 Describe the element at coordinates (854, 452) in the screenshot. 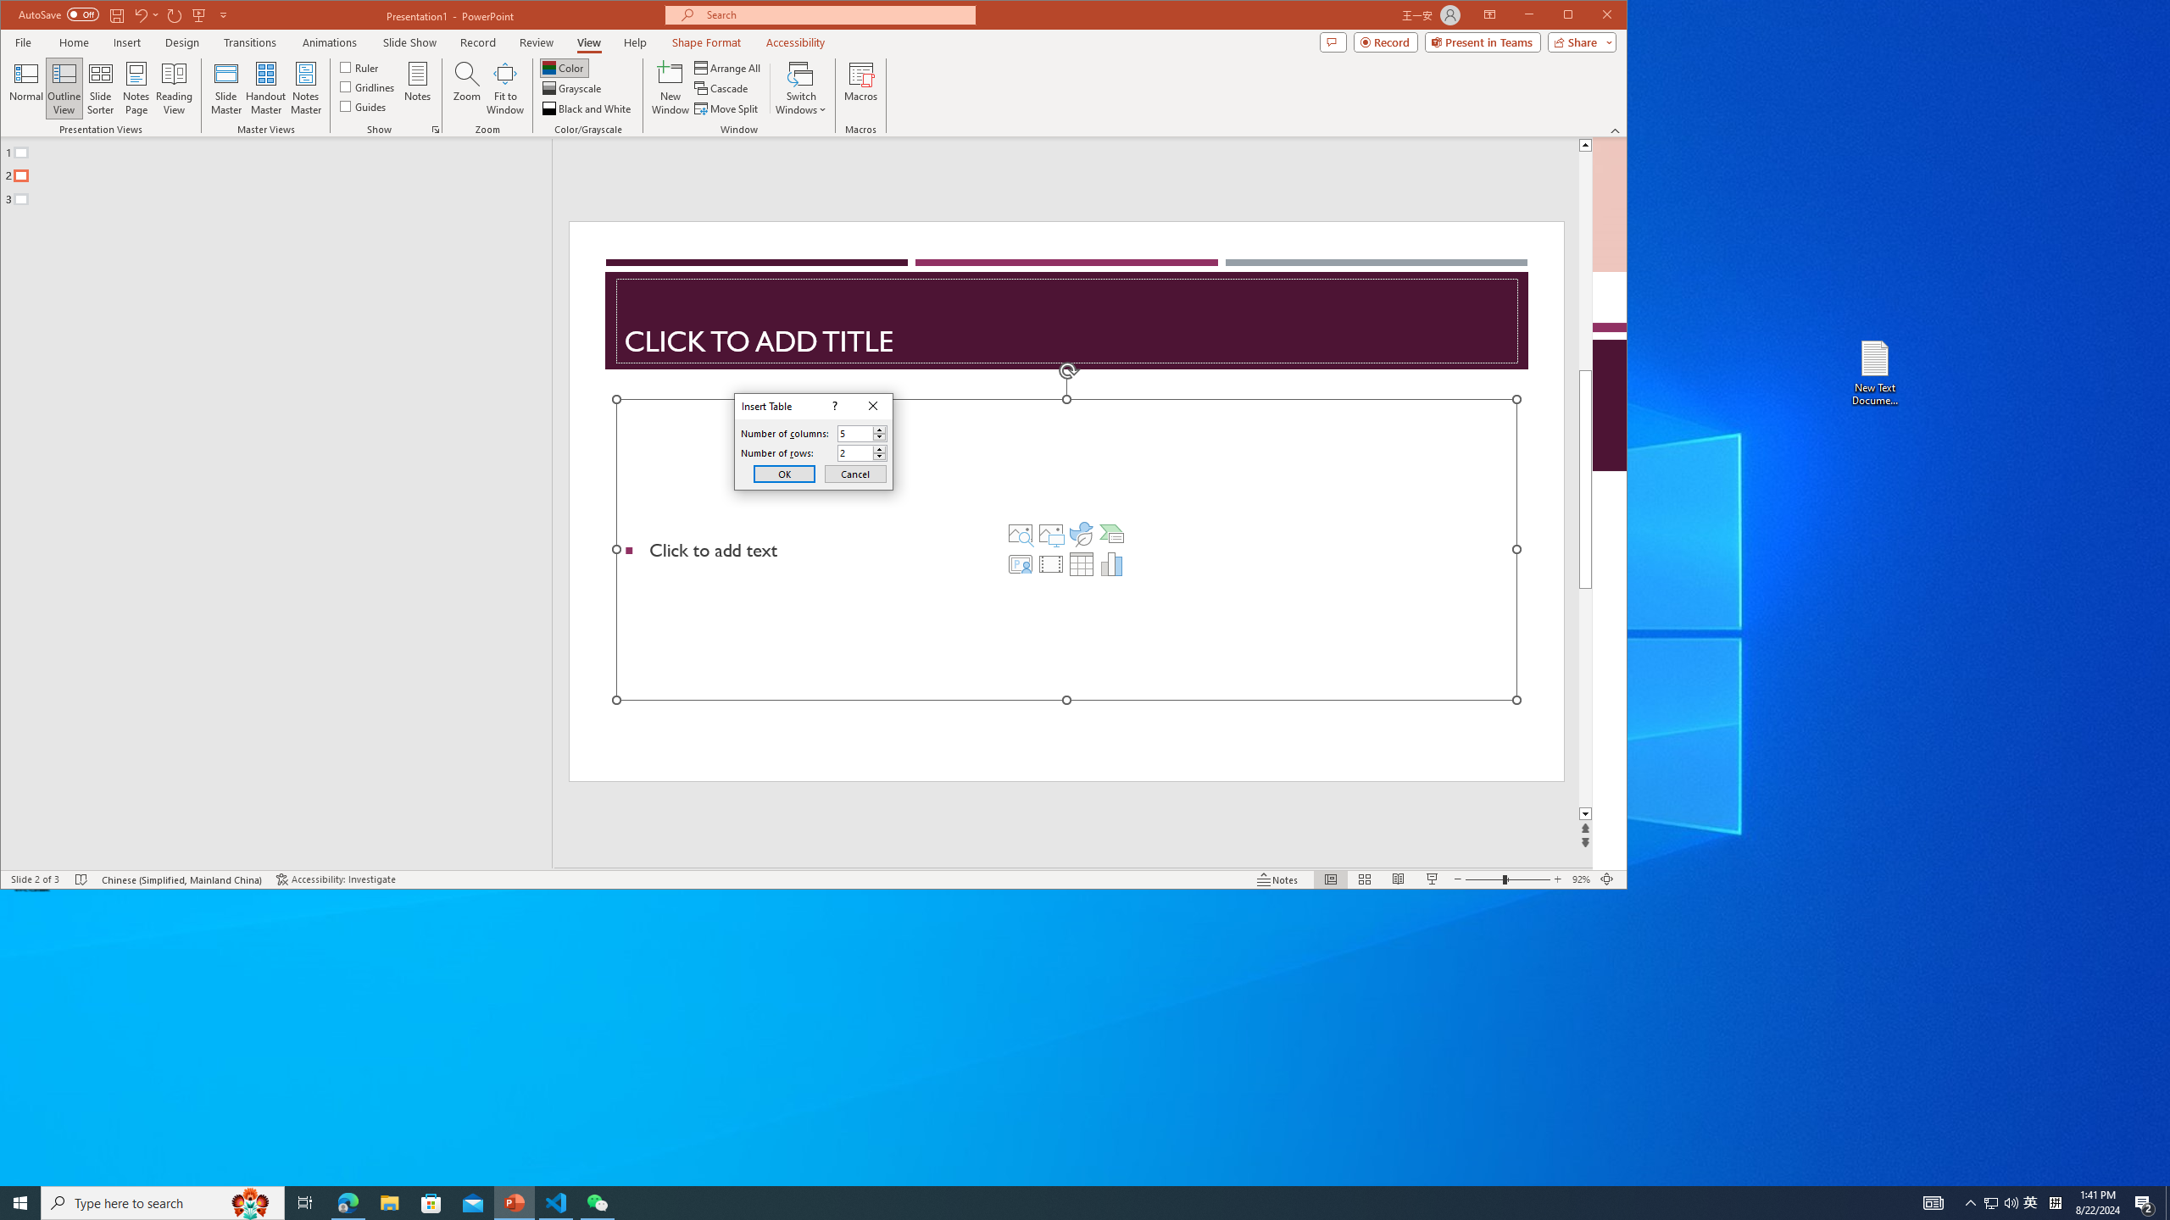

I see `Number of rows` at that location.